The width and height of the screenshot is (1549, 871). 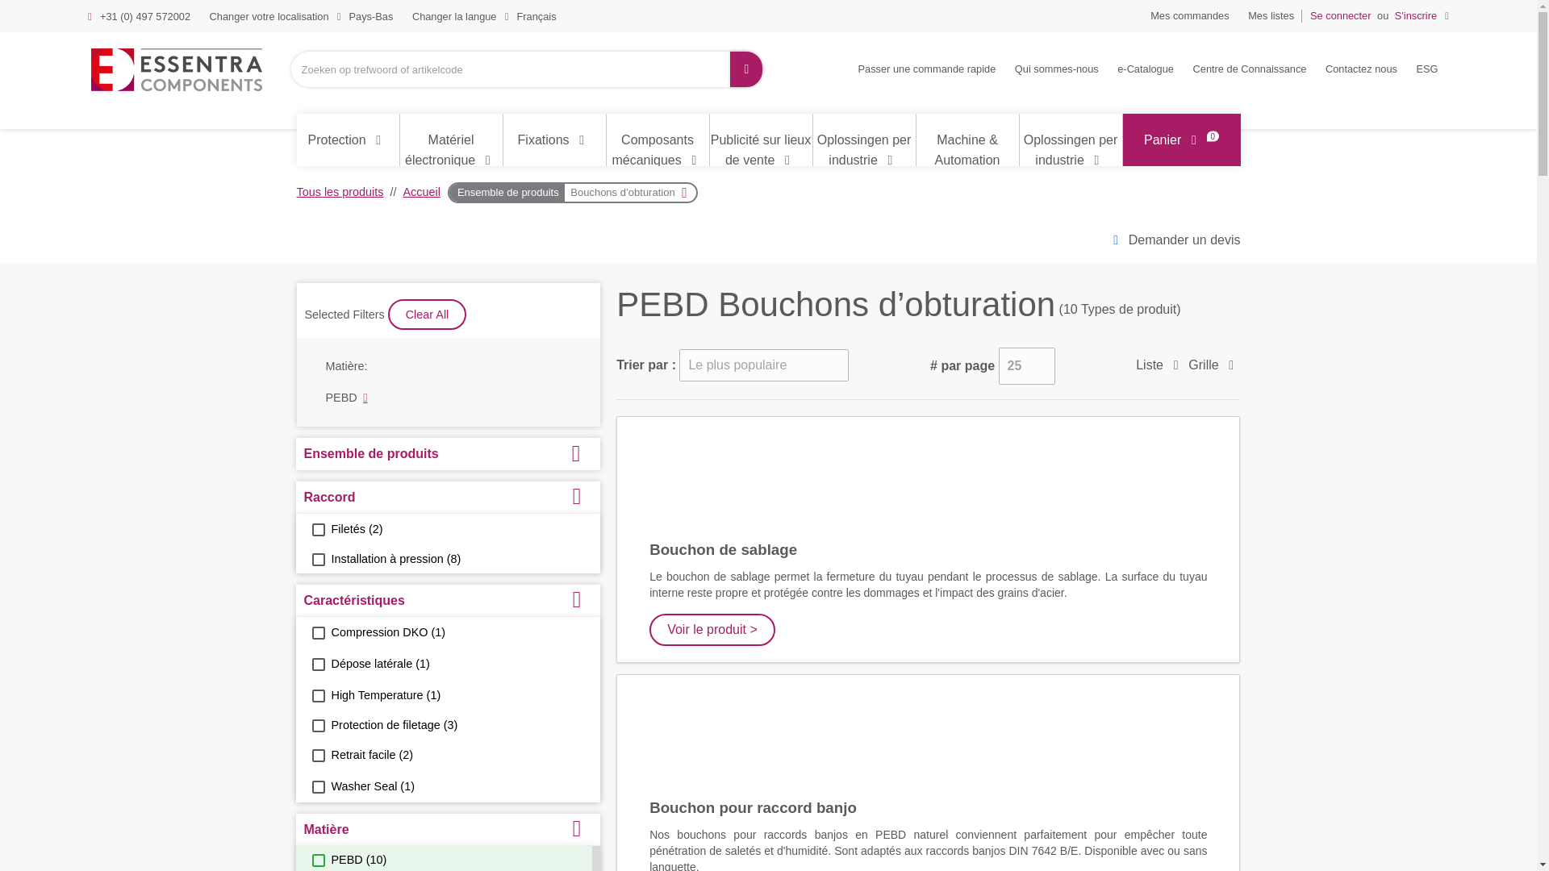 I want to click on Compression DKO, so click(x=317, y=632).